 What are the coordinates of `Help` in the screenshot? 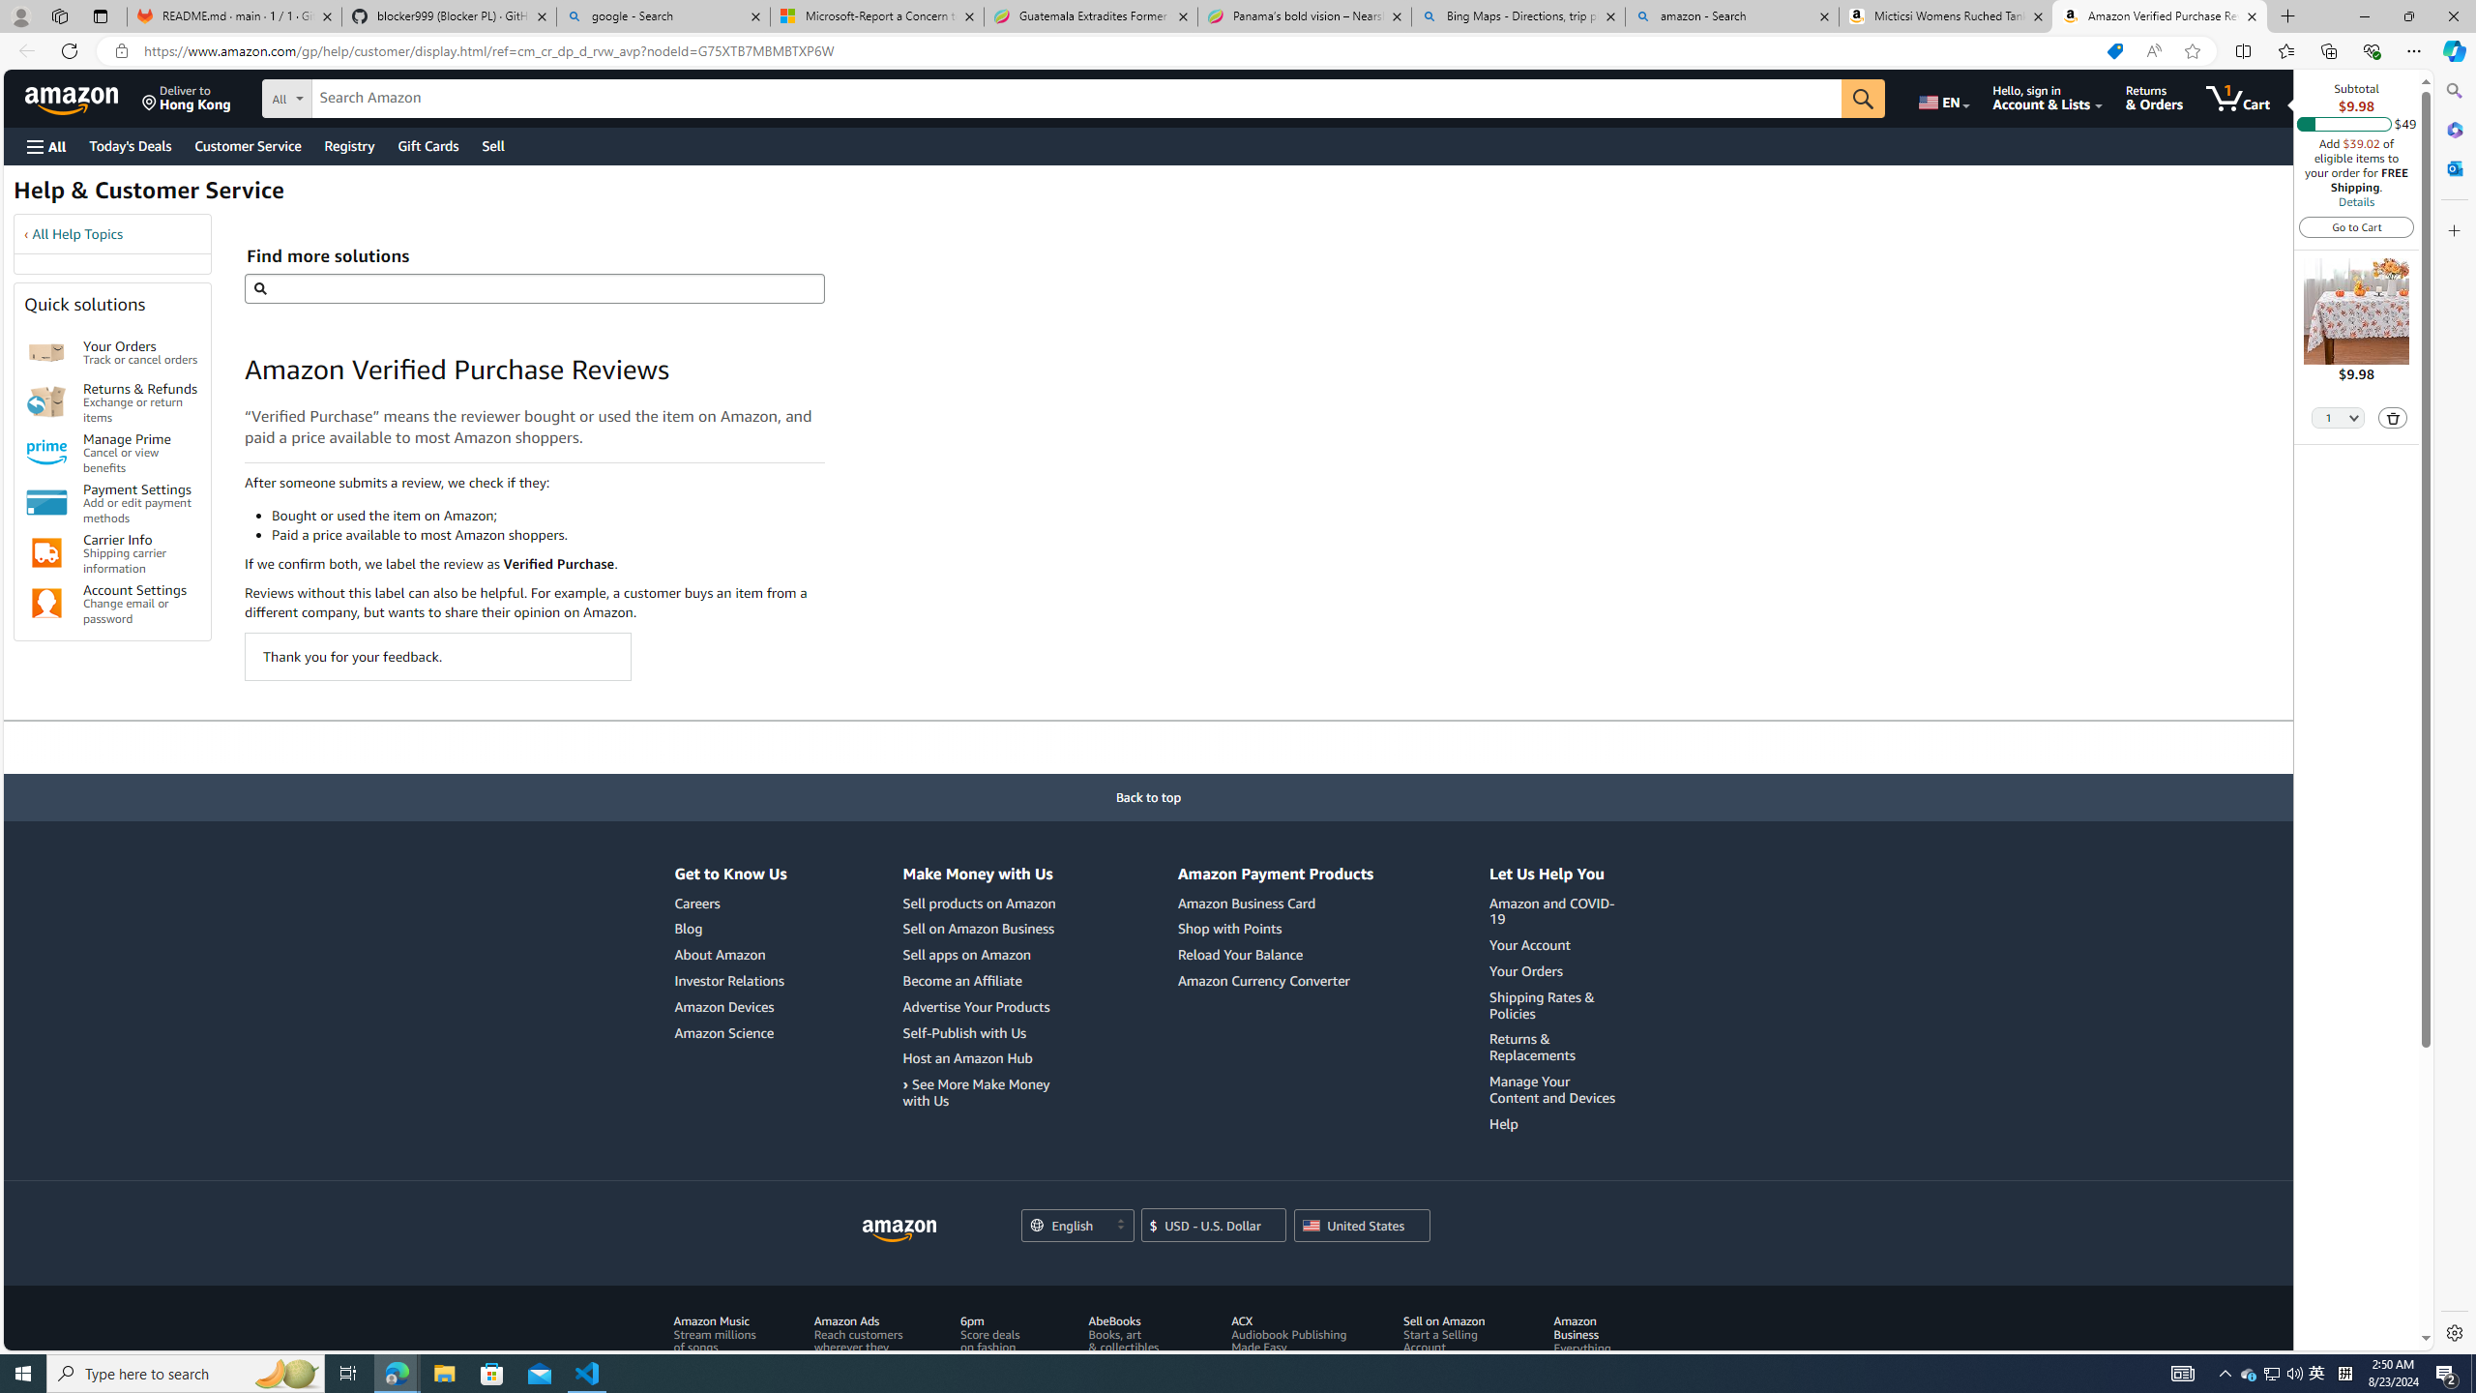 It's located at (1555, 1124).